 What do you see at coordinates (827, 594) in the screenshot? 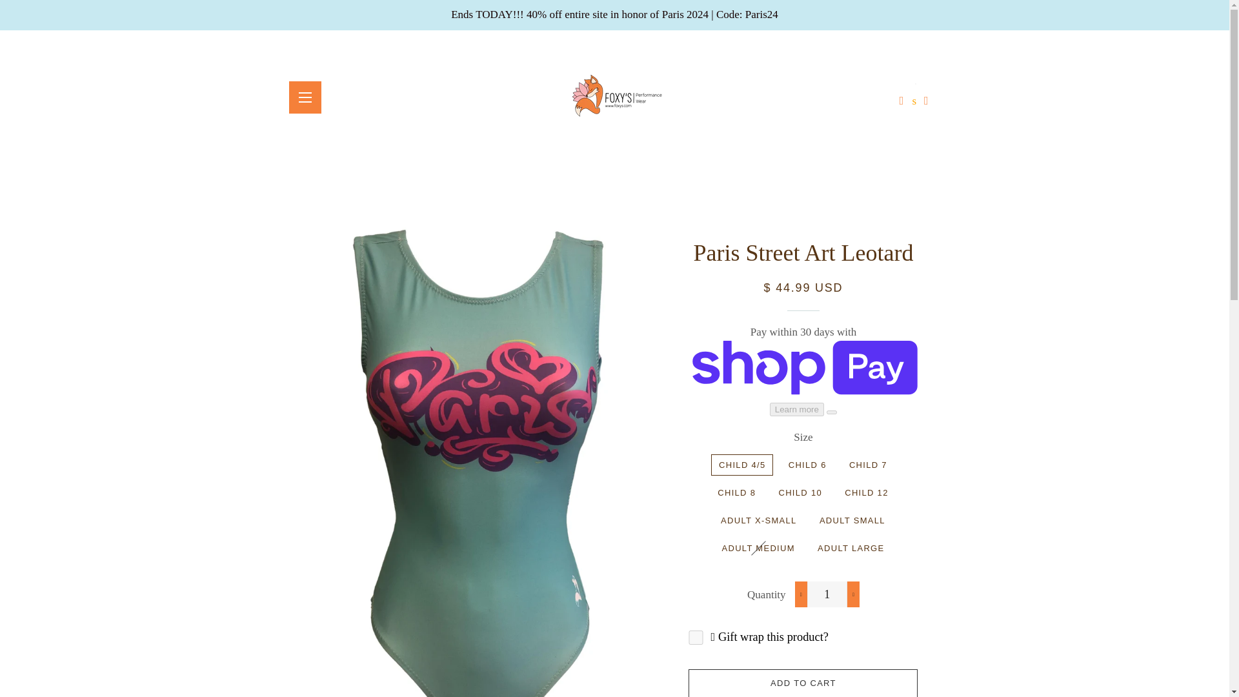
I see `1` at bounding box center [827, 594].